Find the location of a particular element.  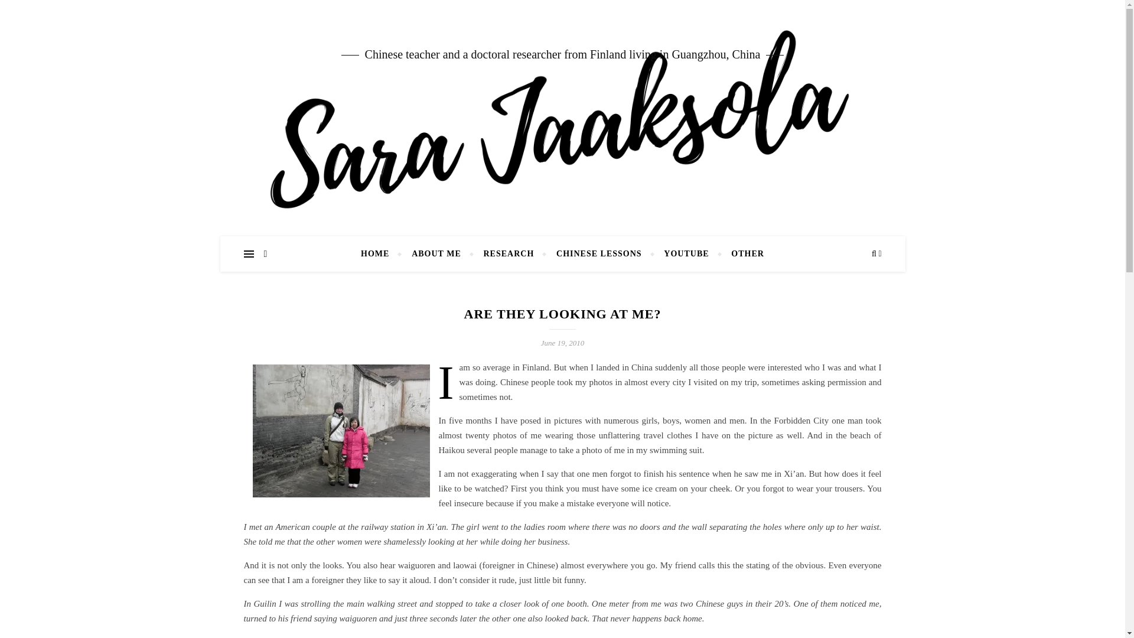

HOME is located at coordinates (379, 254).